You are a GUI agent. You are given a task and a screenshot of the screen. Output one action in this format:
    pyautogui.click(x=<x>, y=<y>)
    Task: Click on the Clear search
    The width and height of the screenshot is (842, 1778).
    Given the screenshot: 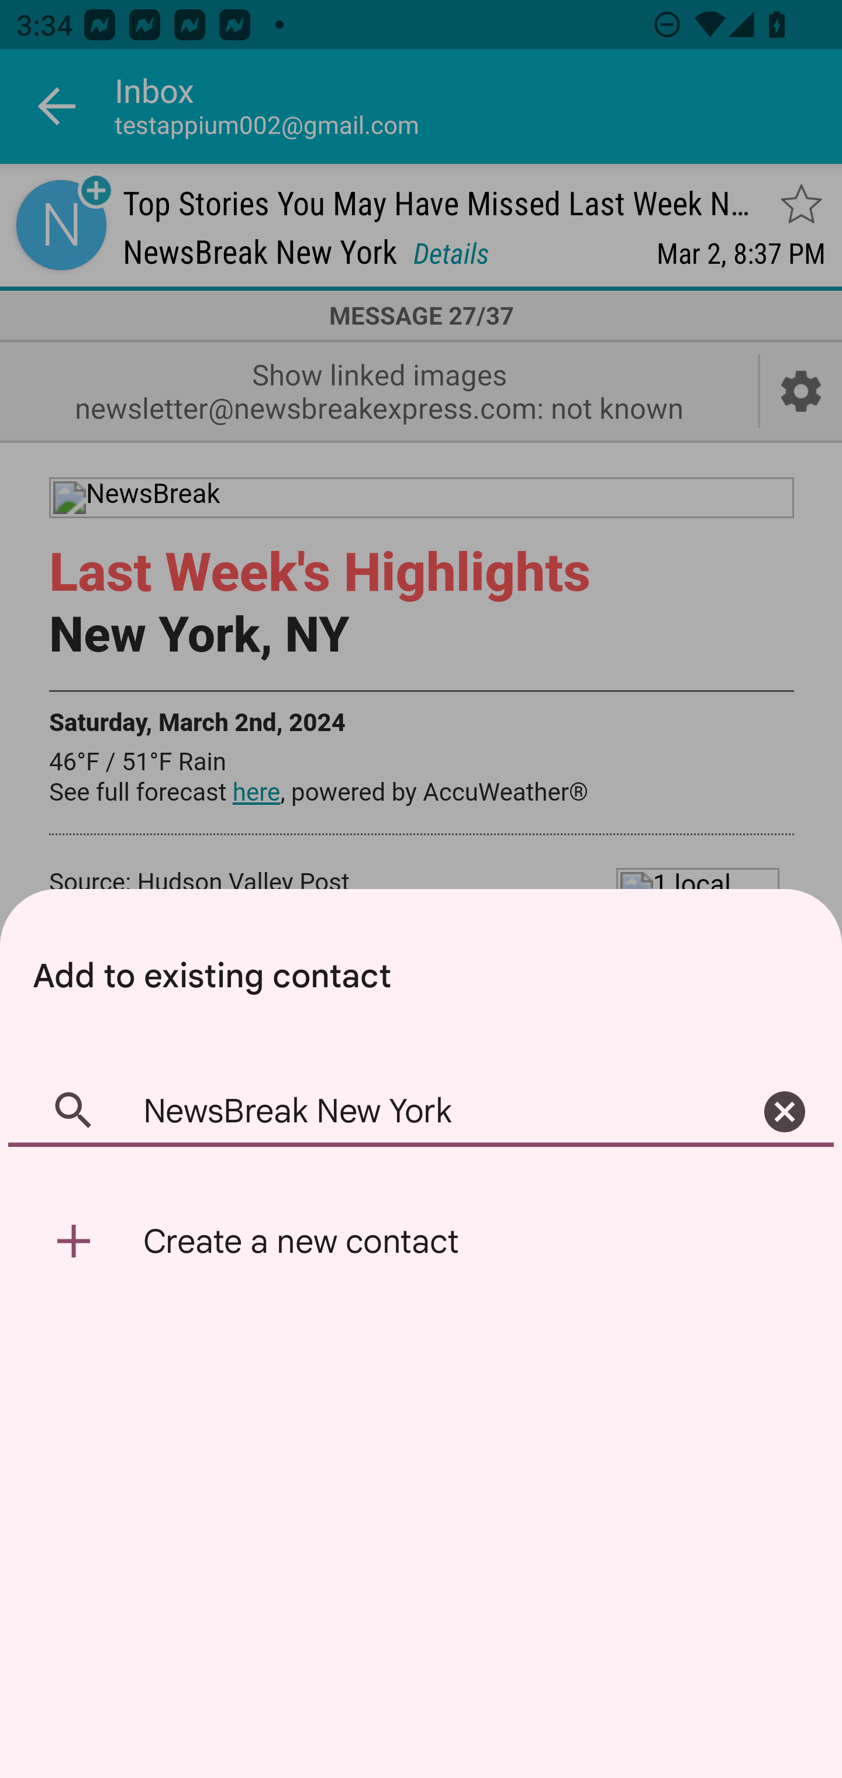 What is the action you would take?
    pyautogui.click(x=785, y=1112)
    